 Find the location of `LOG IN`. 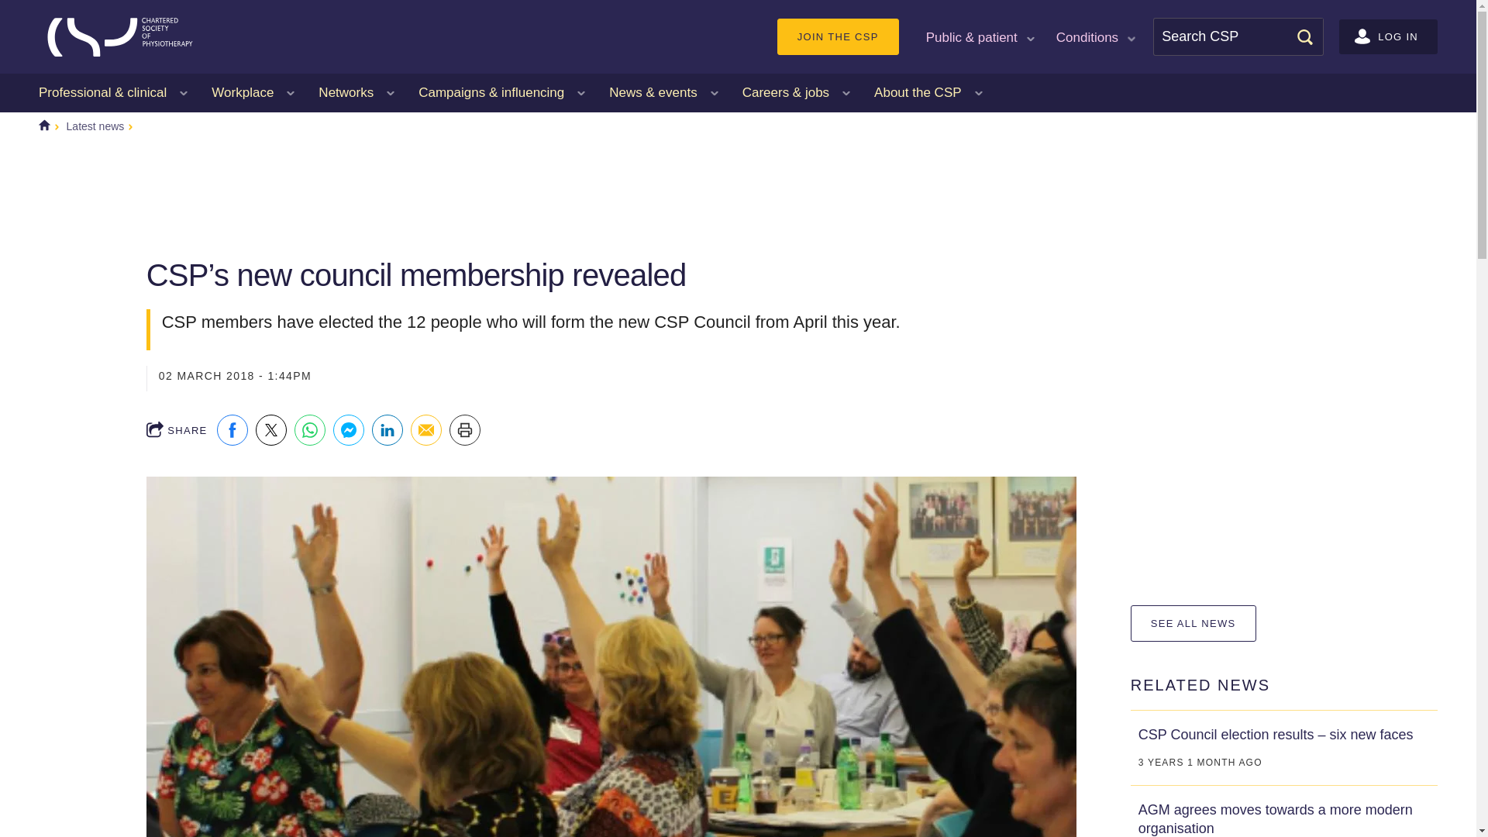

LOG IN is located at coordinates (1388, 36).